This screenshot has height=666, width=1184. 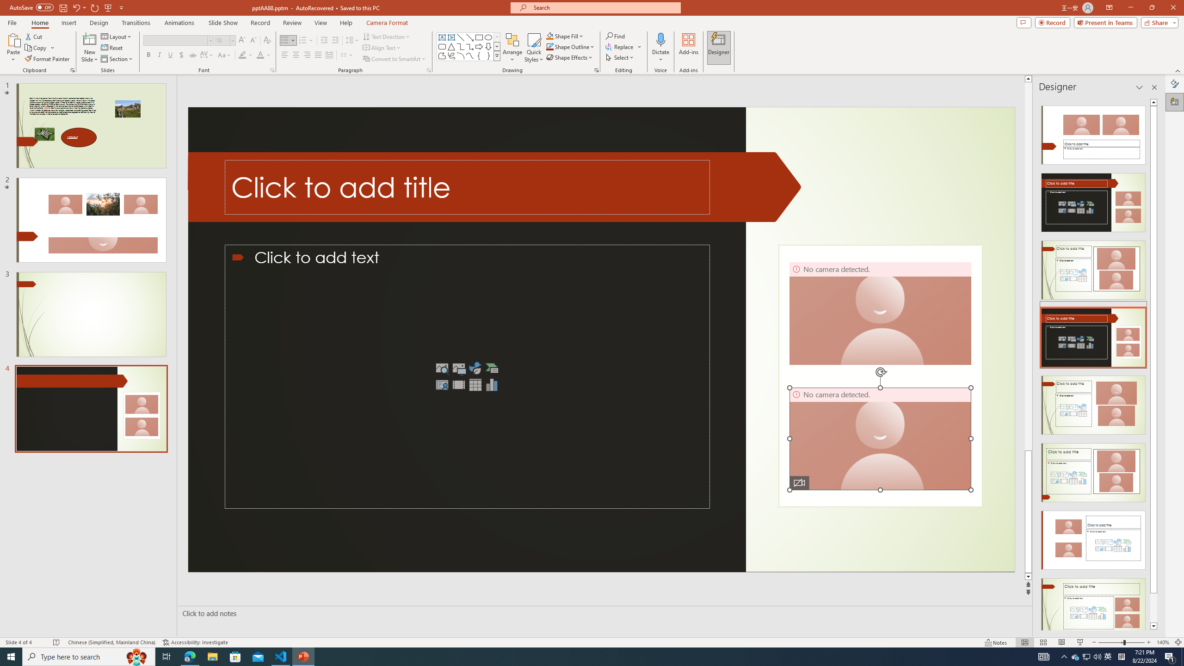 What do you see at coordinates (90, 39) in the screenshot?
I see `New Slide` at bounding box center [90, 39].